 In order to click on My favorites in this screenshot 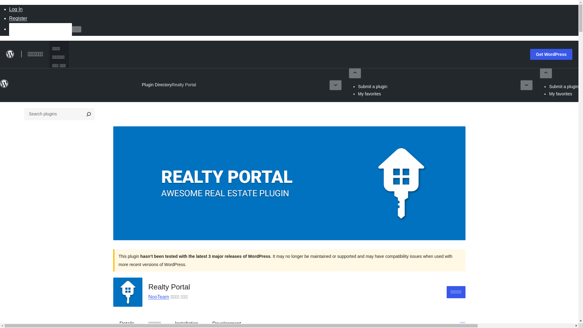, I will do `click(561, 94)`.